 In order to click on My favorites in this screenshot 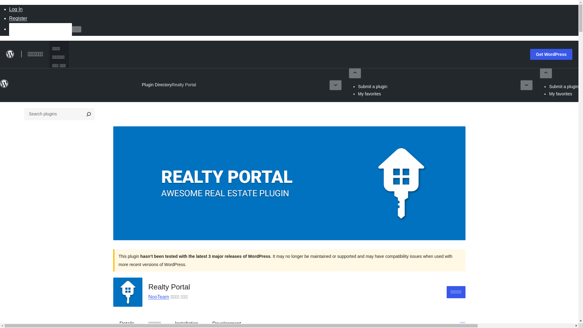, I will do `click(561, 94)`.